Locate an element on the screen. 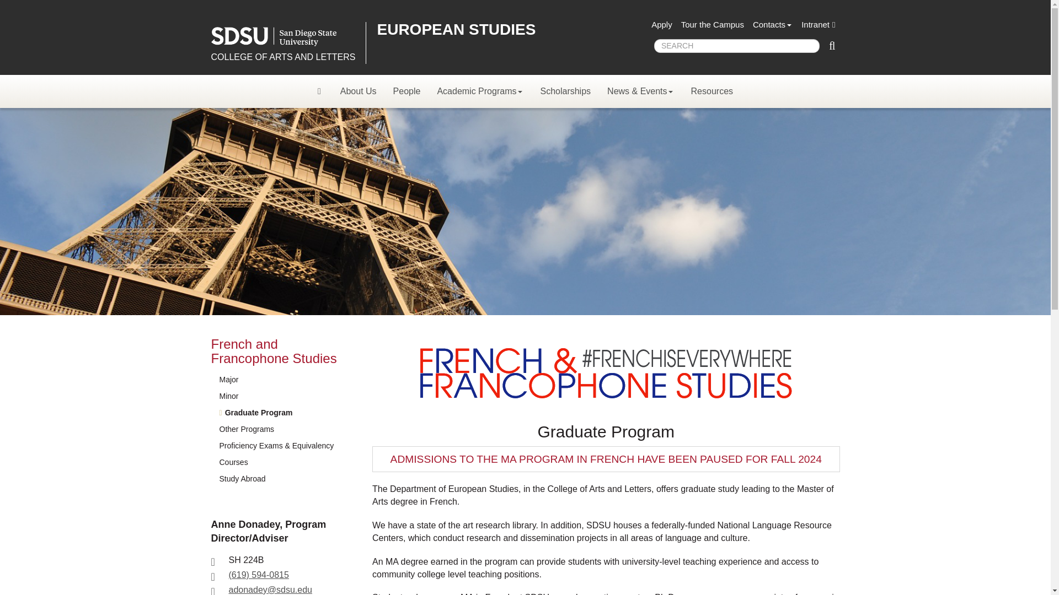 The image size is (1059, 595). Other Programs is located at coordinates (279, 429).